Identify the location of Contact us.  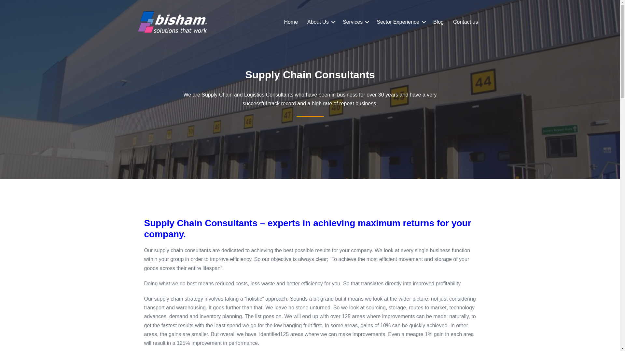
(465, 22).